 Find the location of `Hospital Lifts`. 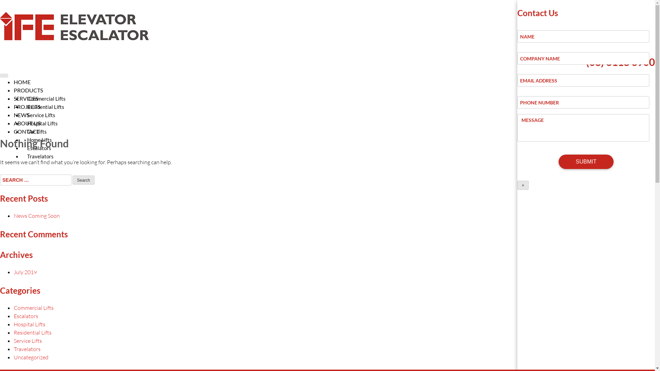

Hospital Lifts is located at coordinates (43, 123).